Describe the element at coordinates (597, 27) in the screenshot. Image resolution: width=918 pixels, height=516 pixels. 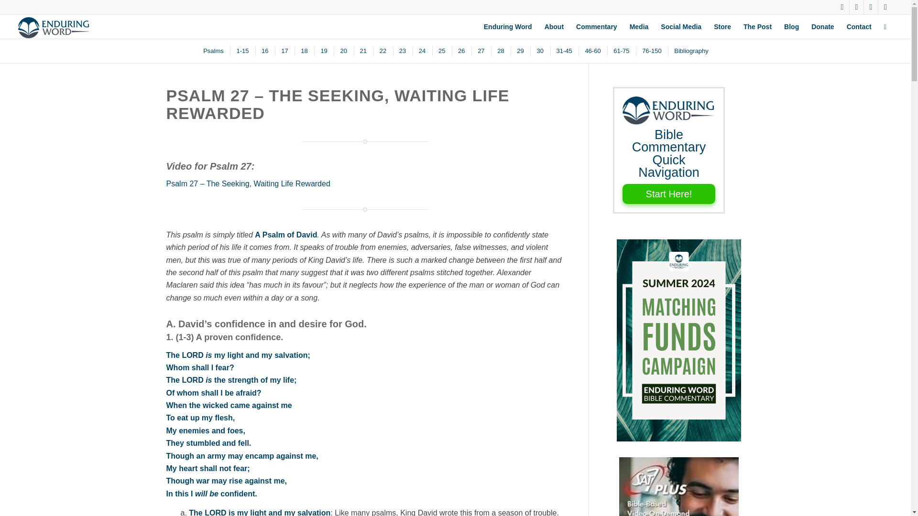
I see `Commentary` at that location.